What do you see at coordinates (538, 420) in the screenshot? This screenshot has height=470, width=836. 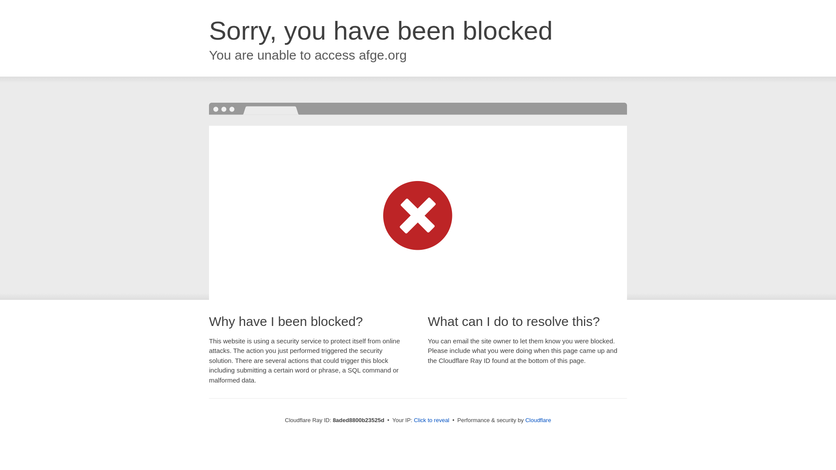 I see `Cloudflare` at bounding box center [538, 420].